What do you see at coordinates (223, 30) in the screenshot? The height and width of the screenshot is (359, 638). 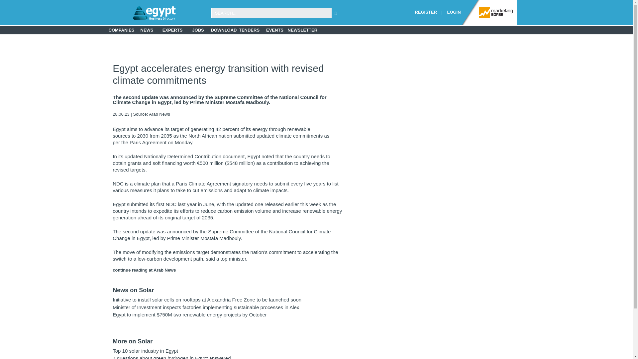 I see `DOWNLOADS` at bounding box center [223, 30].